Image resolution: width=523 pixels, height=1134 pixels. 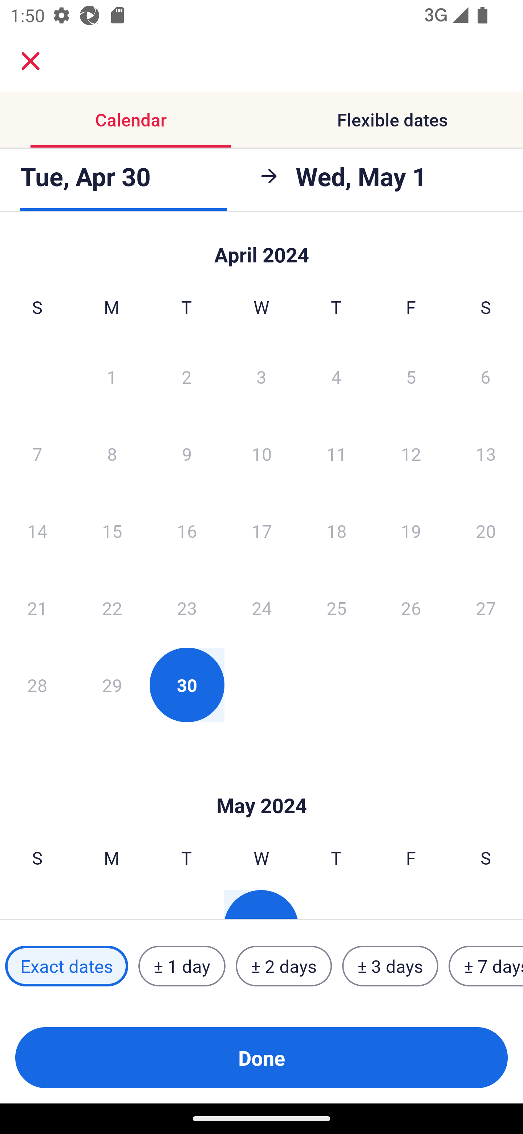 I want to click on 8 Monday, April 8, 2024, so click(x=112, y=454).